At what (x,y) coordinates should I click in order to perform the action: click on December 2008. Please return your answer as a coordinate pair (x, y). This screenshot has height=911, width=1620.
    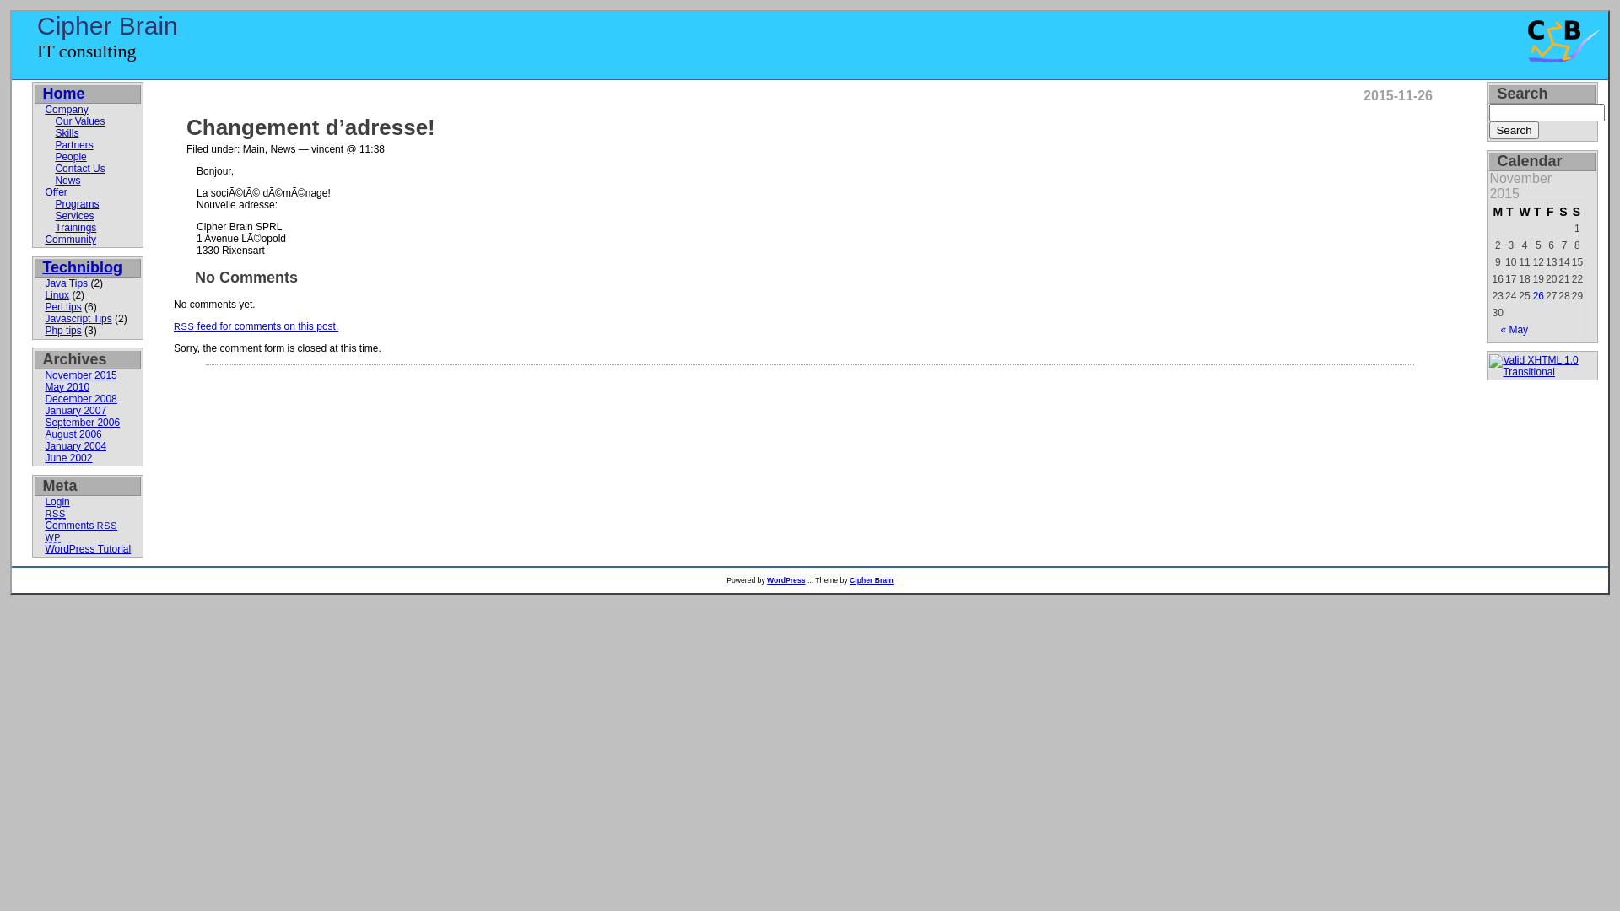
    Looking at the image, I should click on (81, 399).